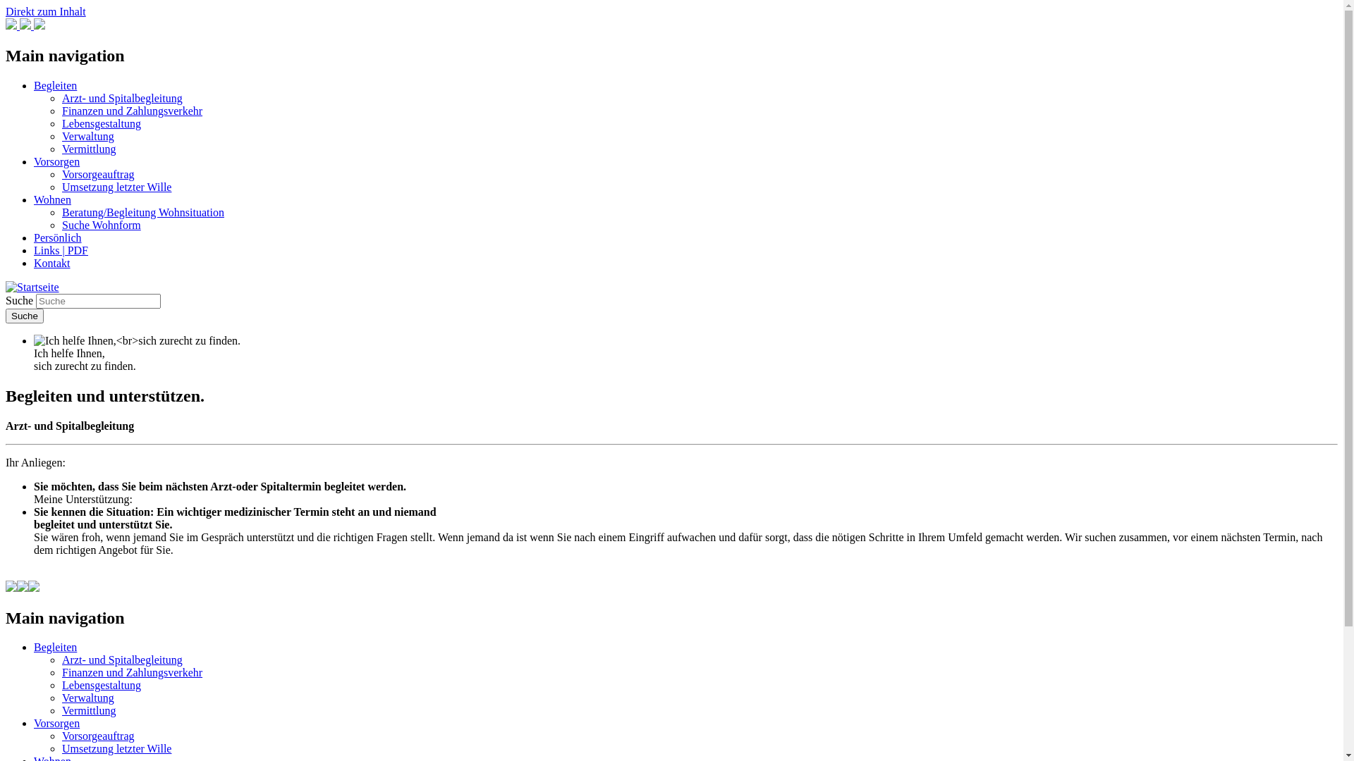 The height and width of the screenshot is (761, 1354). I want to click on Links | PDF, so click(61, 251).